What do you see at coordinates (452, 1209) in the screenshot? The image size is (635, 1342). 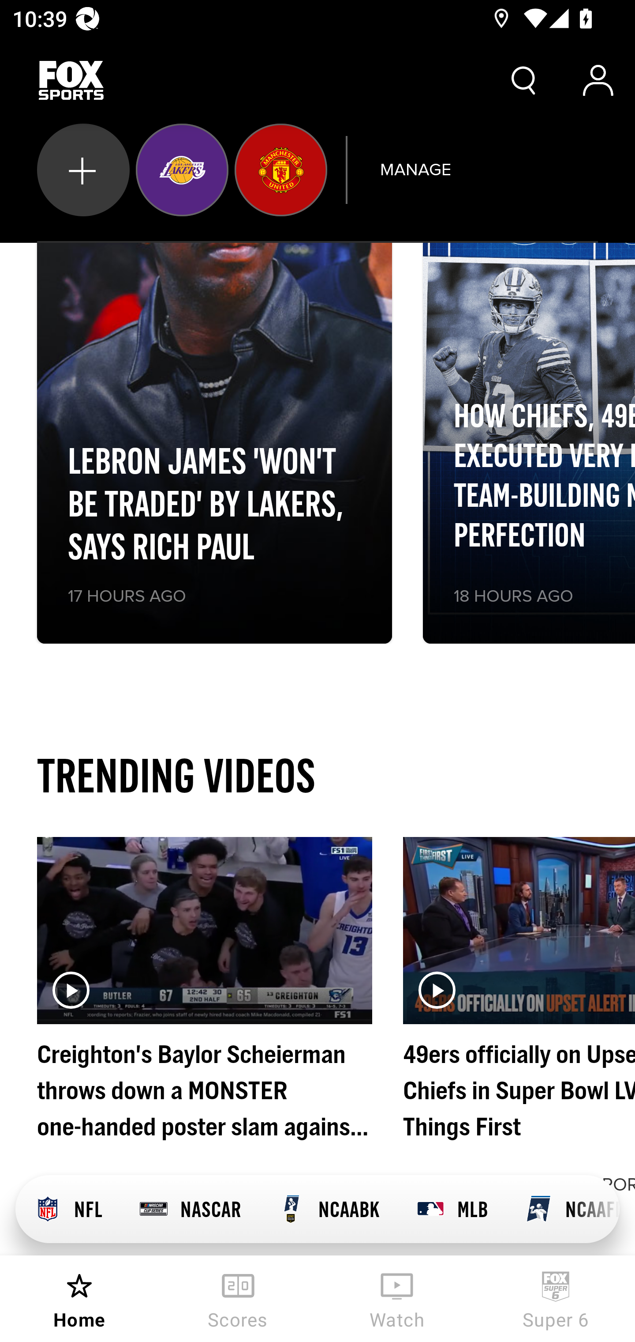 I see `MLB` at bounding box center [452, 1209].